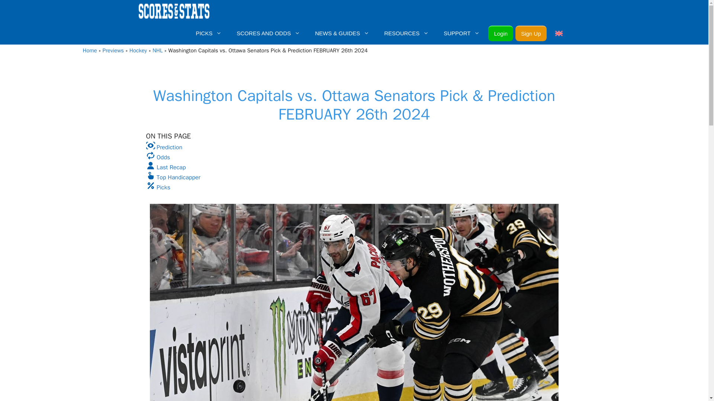 The height and width of the screenshot is (401, 714). Describe the element at coordinates (406, 33) in the screenshot. I see `RESOURCES` at that location.